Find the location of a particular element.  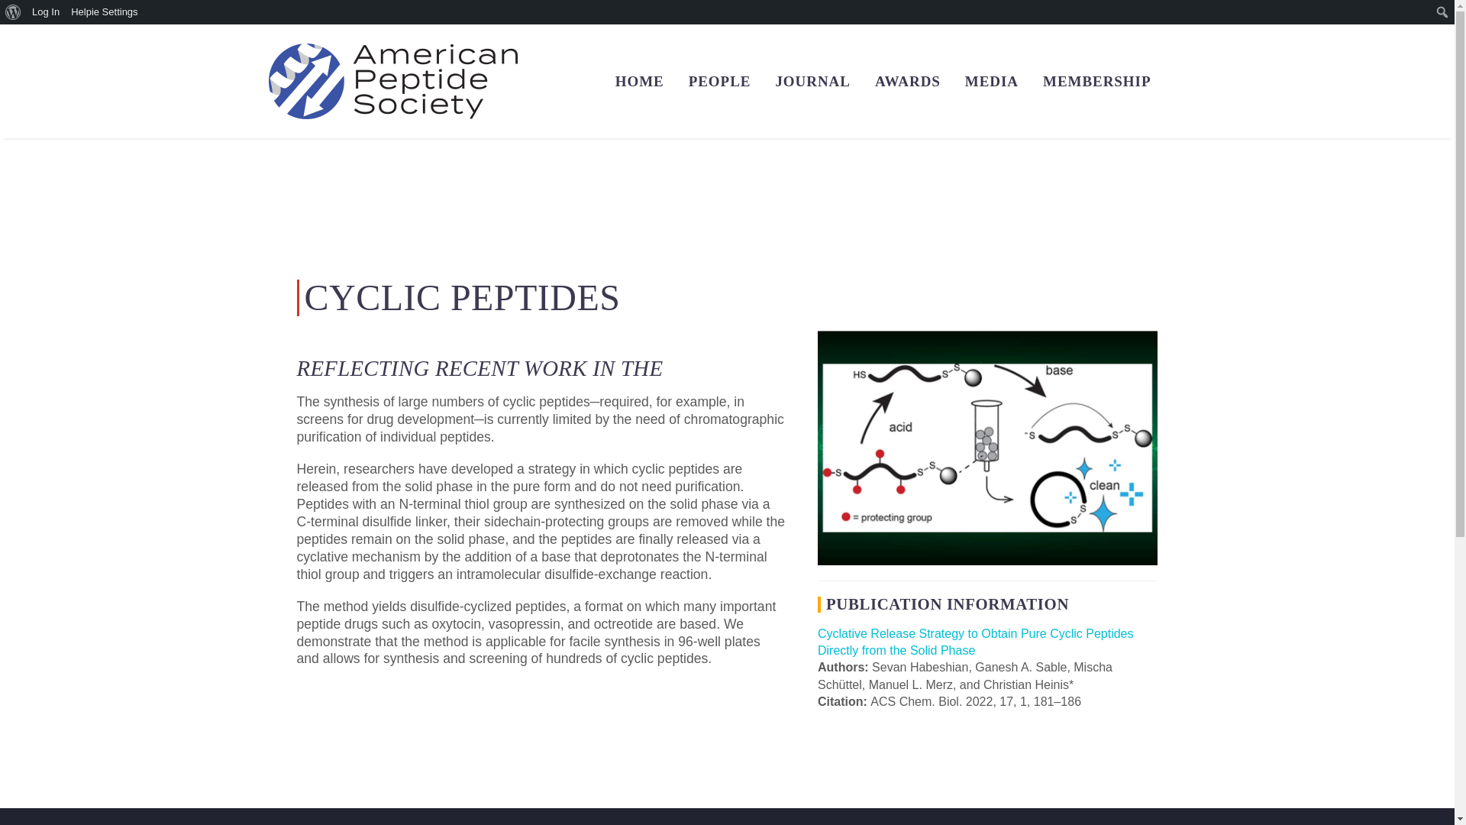

HOME is located at coordinates (639, 81).